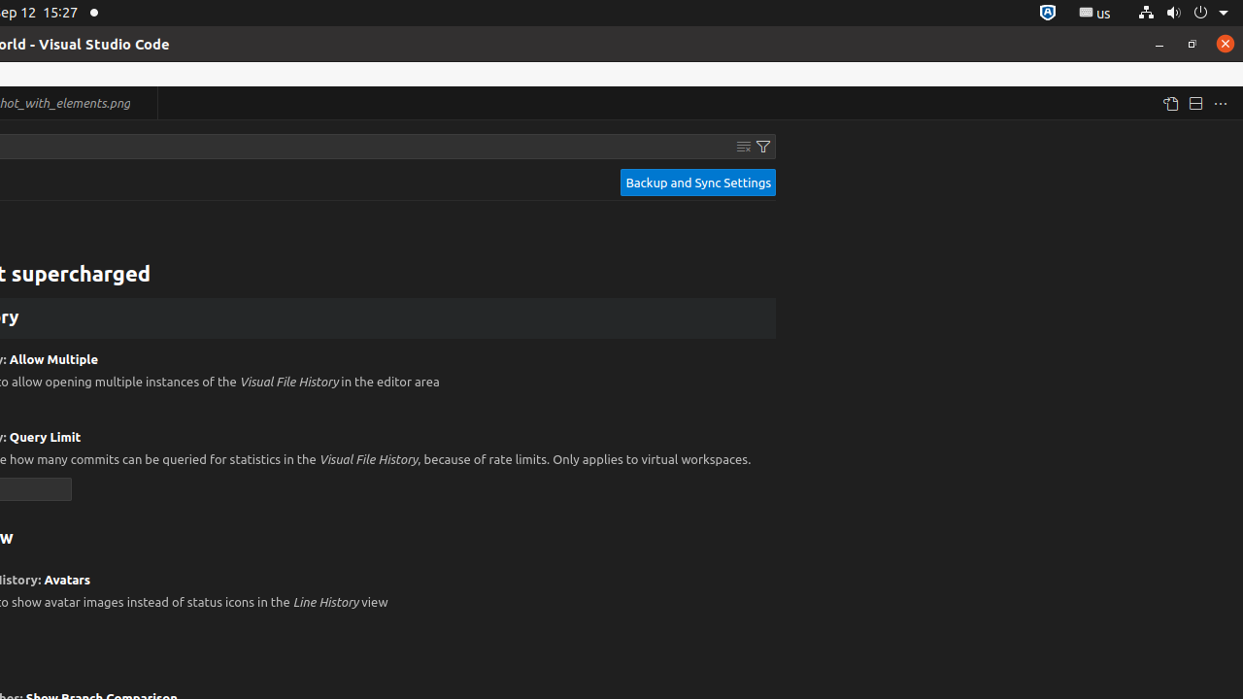  I want to click on Backup and Sync Settings, so click(698, 183).